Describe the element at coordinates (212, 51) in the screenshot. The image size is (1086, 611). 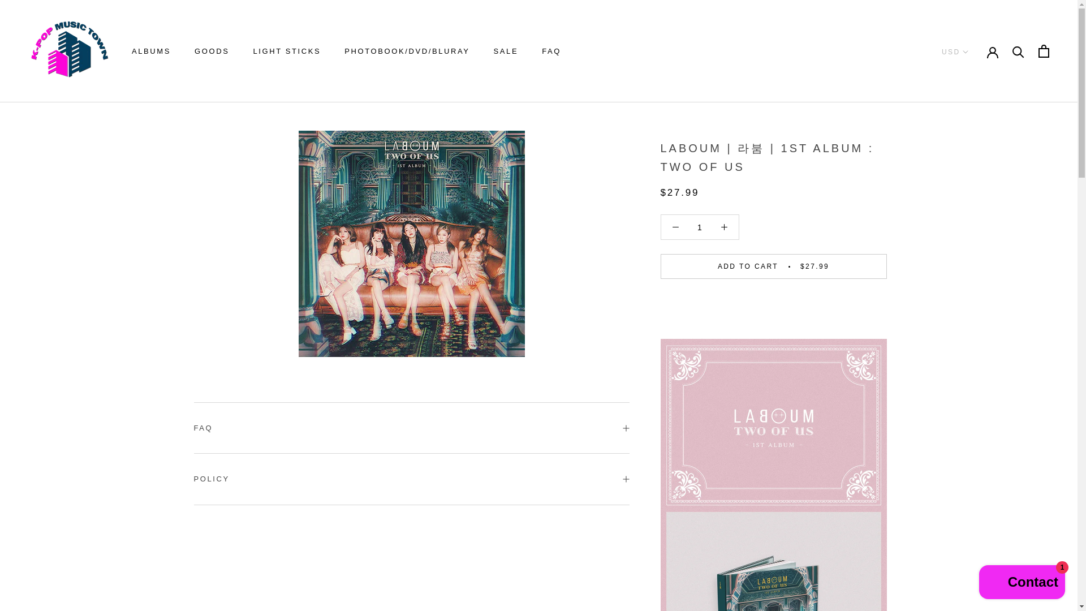
I see `GOODS` at that location.